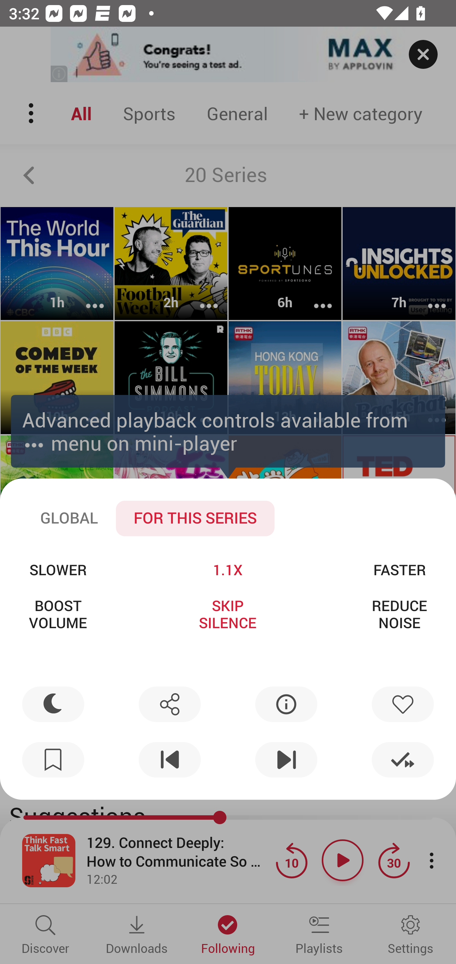 This screenshot has height=964, width=456. Describe the element at coordinates (58, 570) in the screenshot. I see `SLOWER` at that location.